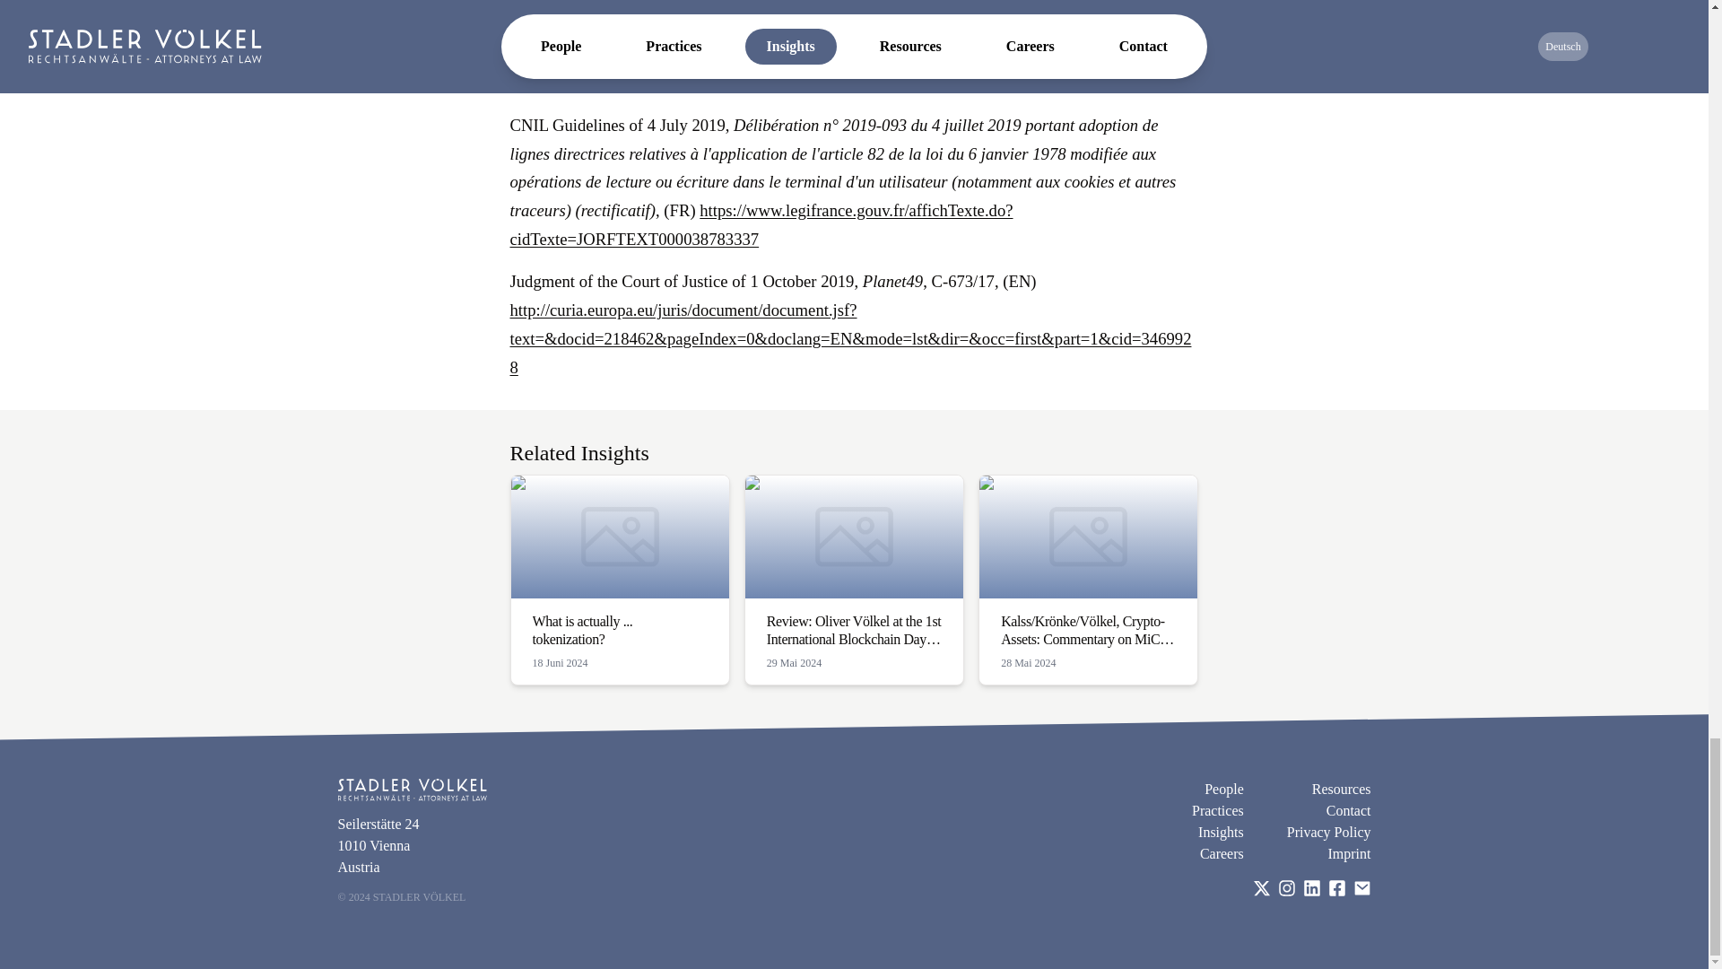 The height and width of the screenshot is (969, 1722). What do you see at coordinates (1222, 854) in the screenshot?
I see `Contact` at bounding box center [1222, 854].